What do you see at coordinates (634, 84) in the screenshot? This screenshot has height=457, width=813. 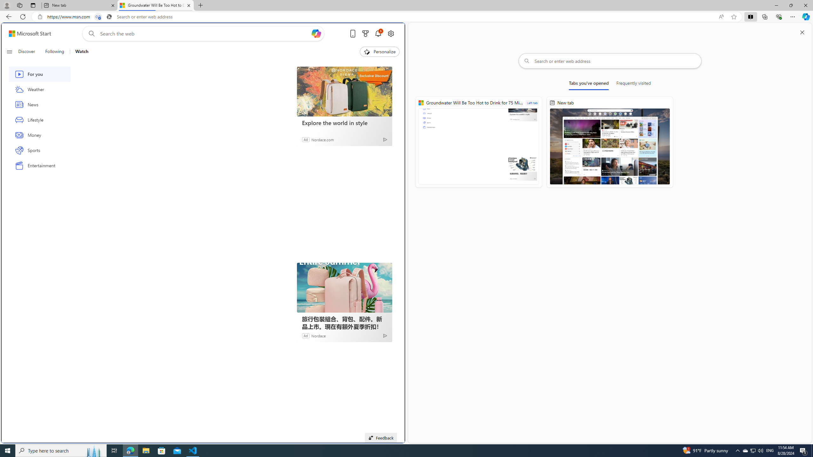 I see `Frequently visited` at bounding box center [634, 84].